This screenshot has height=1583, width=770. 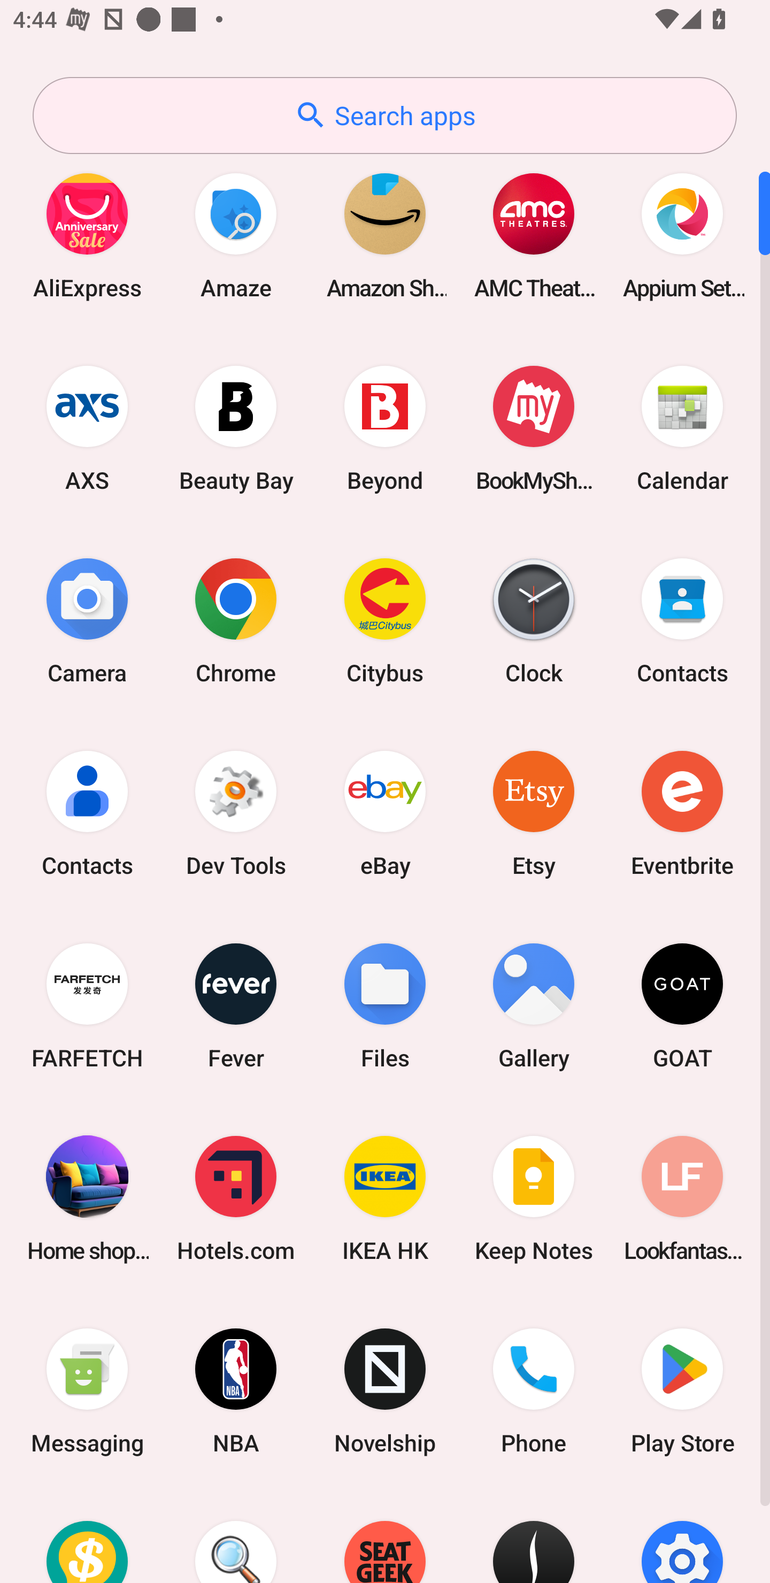 What do you see at coordinates (534, 1535) in the screenshot?
I see `Sephora` at bounding box center [534, 1535].